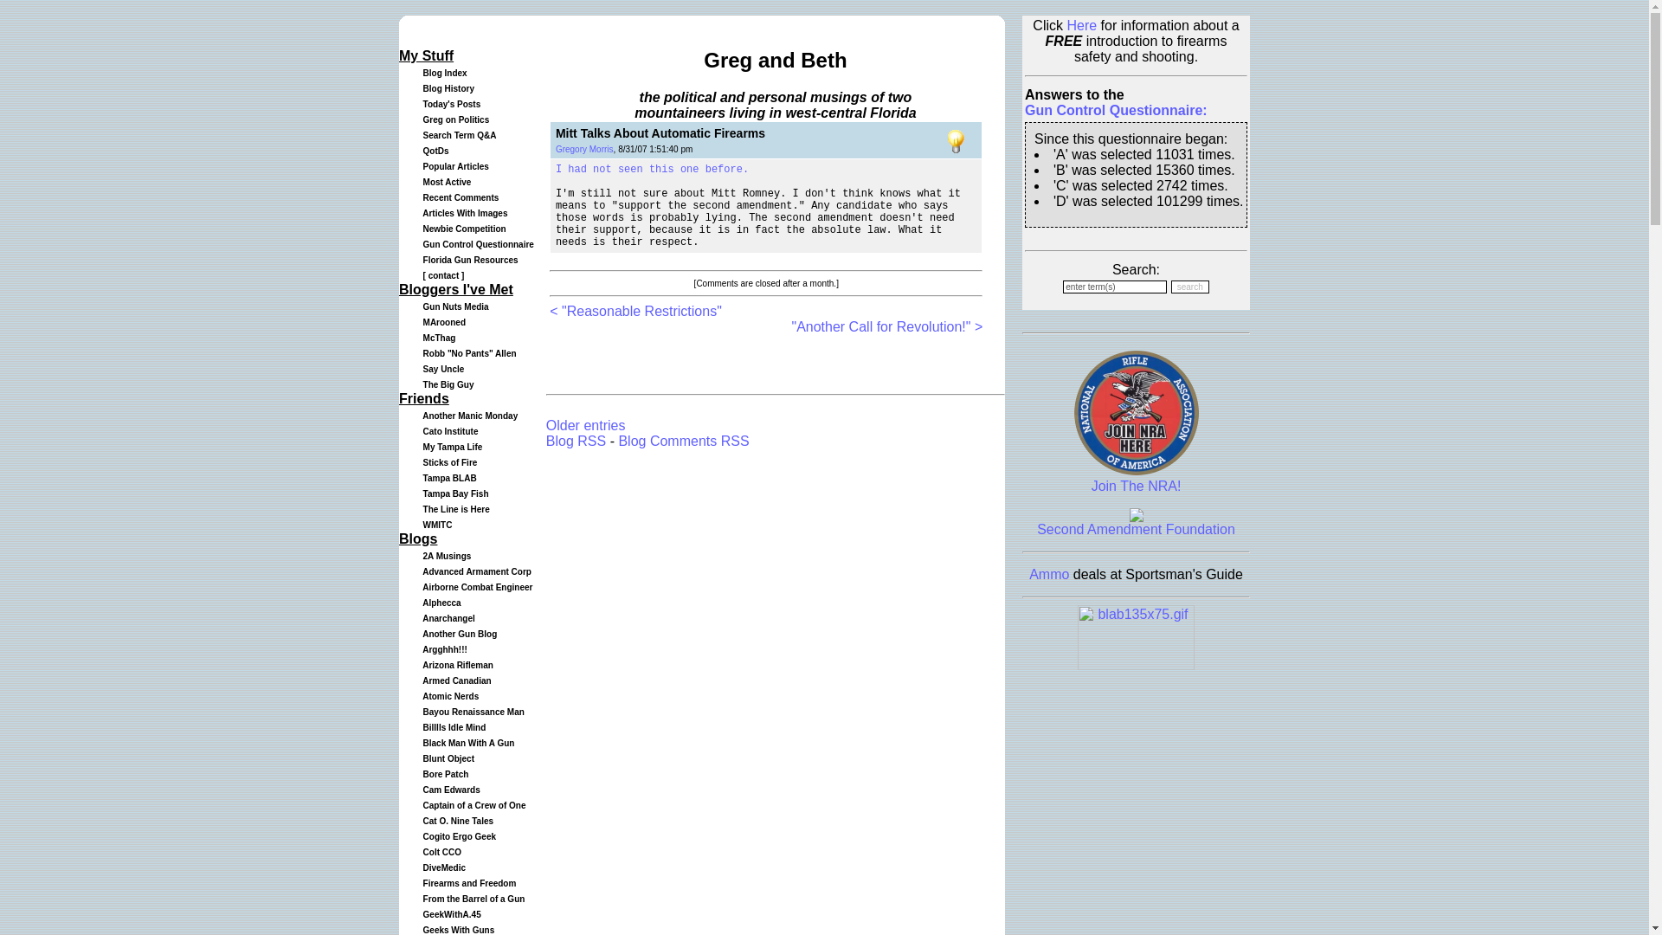 The height and width of the screenshot is (935, 1662). I want to click on search, so click(1190, 287).